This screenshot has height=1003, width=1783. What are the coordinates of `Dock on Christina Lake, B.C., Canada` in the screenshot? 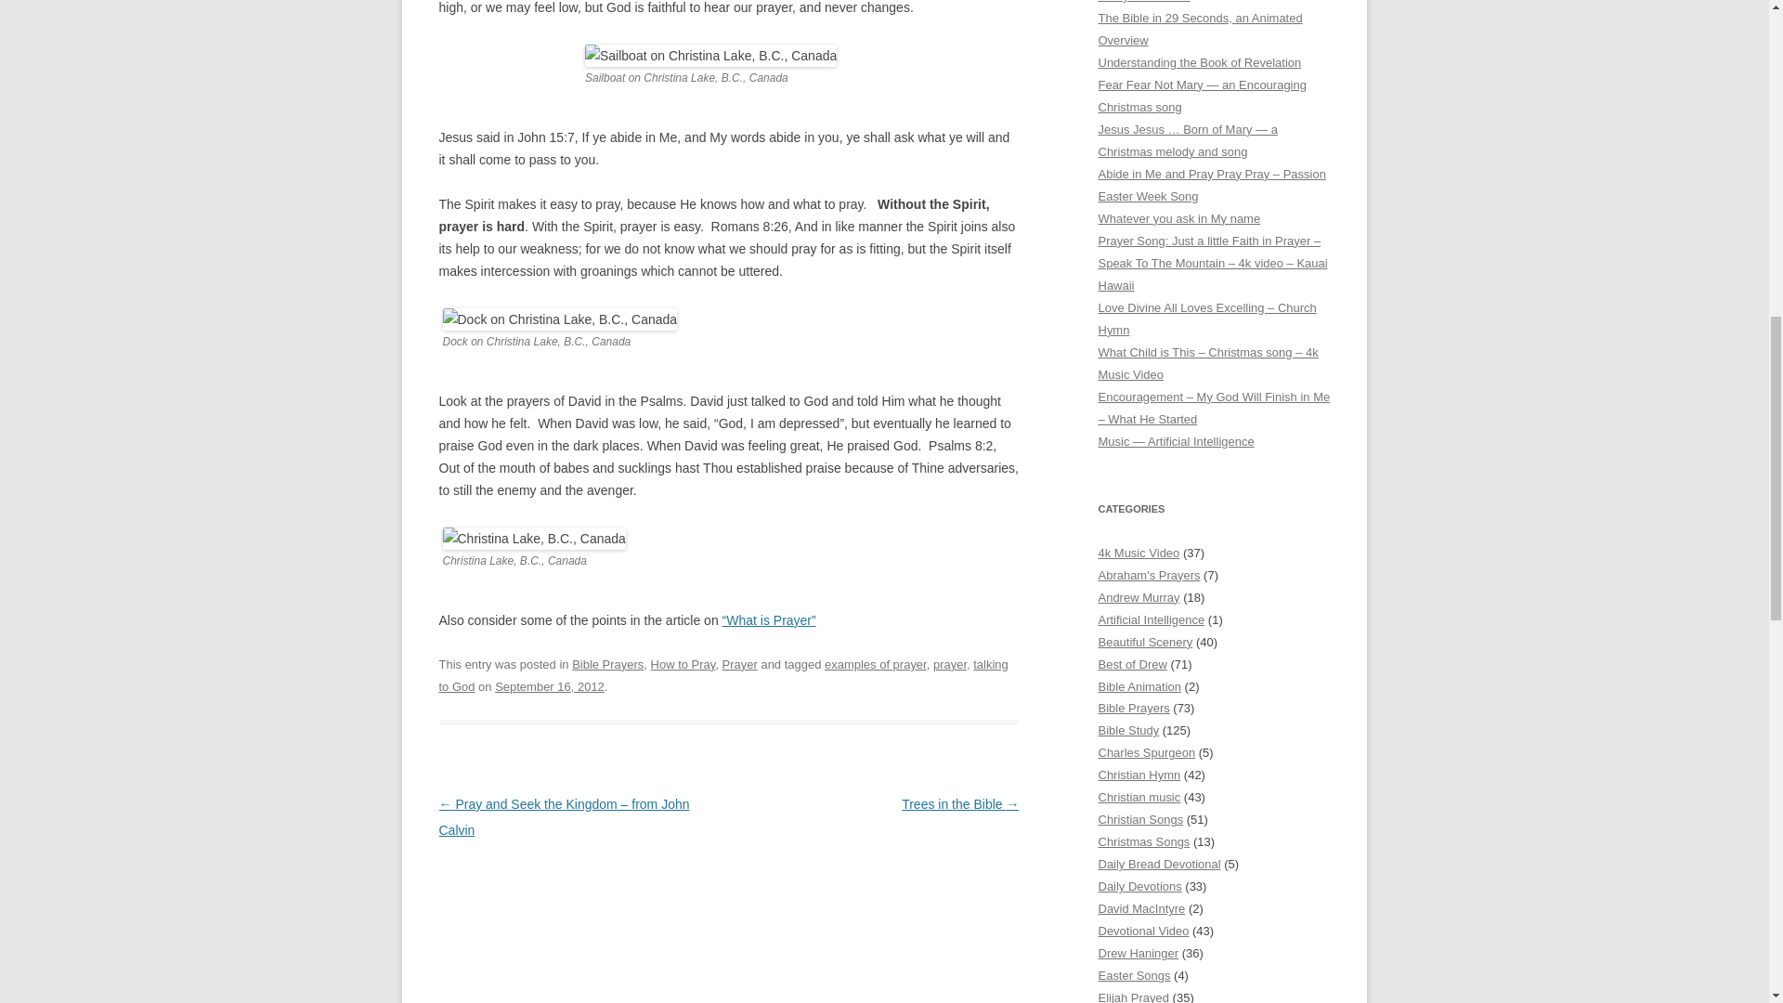 It's located at (559, 319).